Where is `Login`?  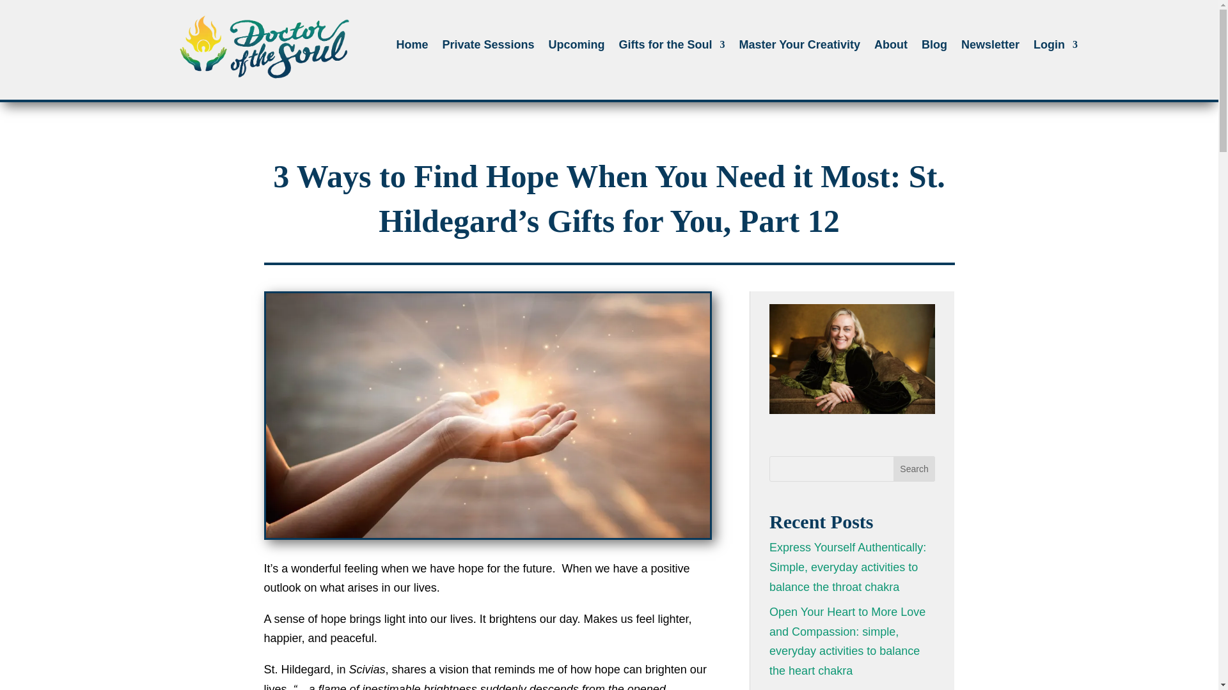
Login is located at coordinates (1055, 47).